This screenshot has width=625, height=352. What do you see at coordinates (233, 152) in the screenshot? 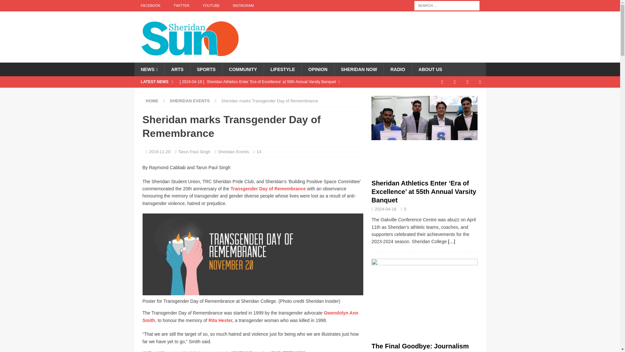
I see `Sheridan Events` at bounding box center [233, 152].